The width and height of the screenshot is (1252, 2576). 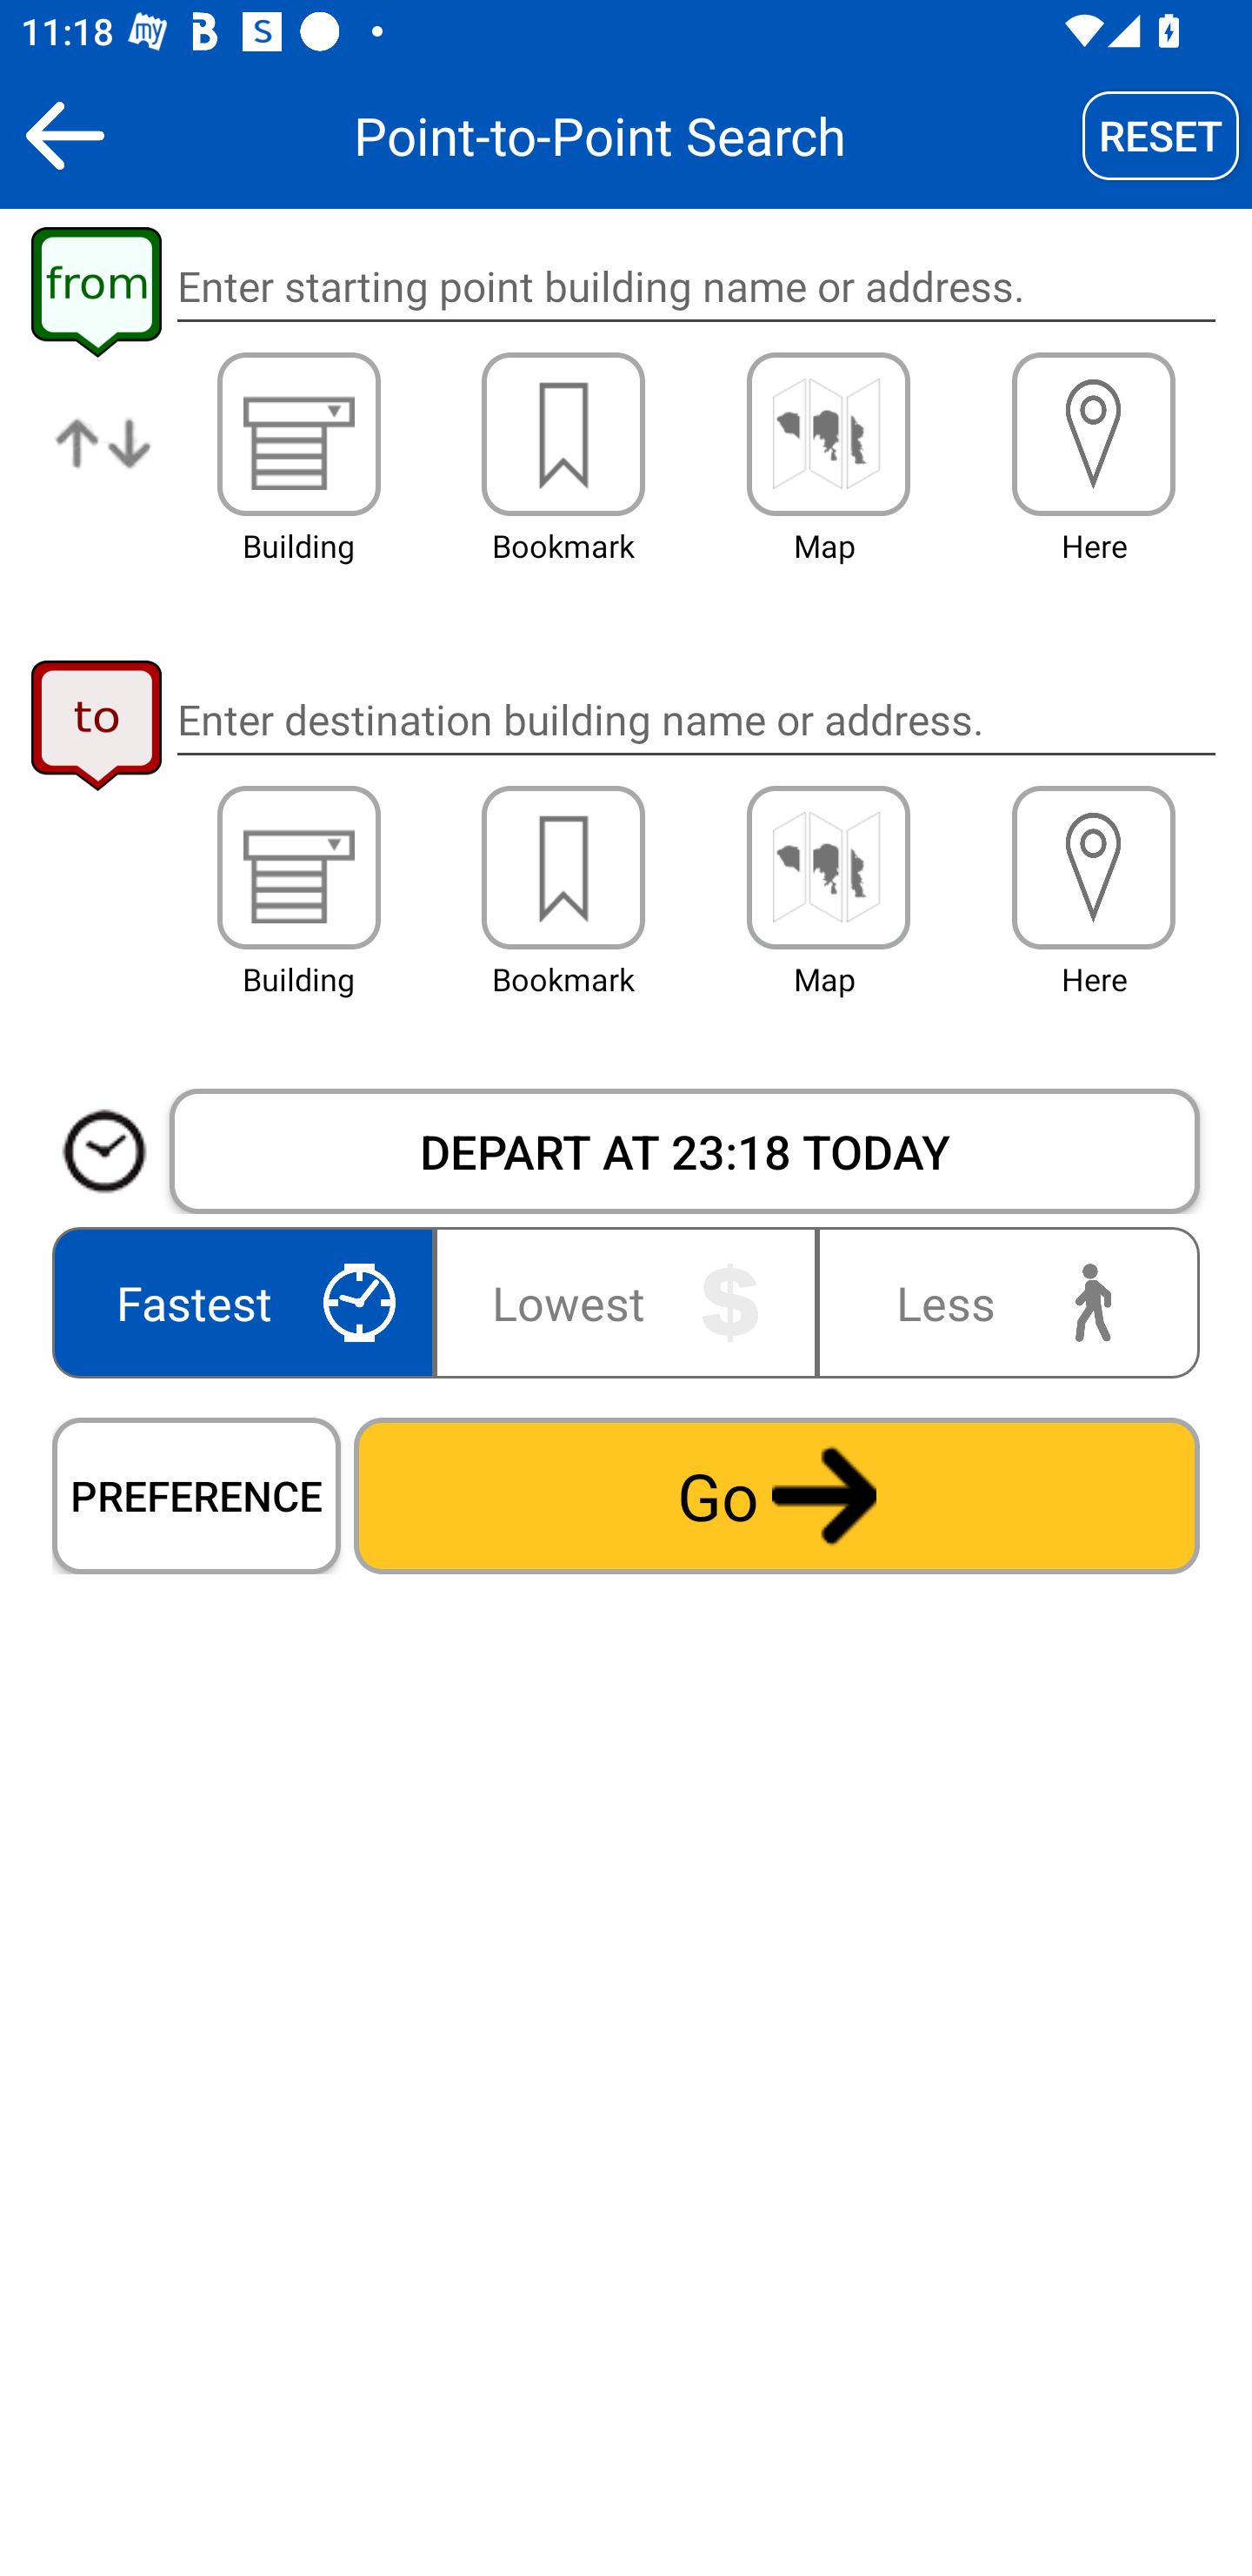 I want to click on Less, so click(x=1002, y=1302).